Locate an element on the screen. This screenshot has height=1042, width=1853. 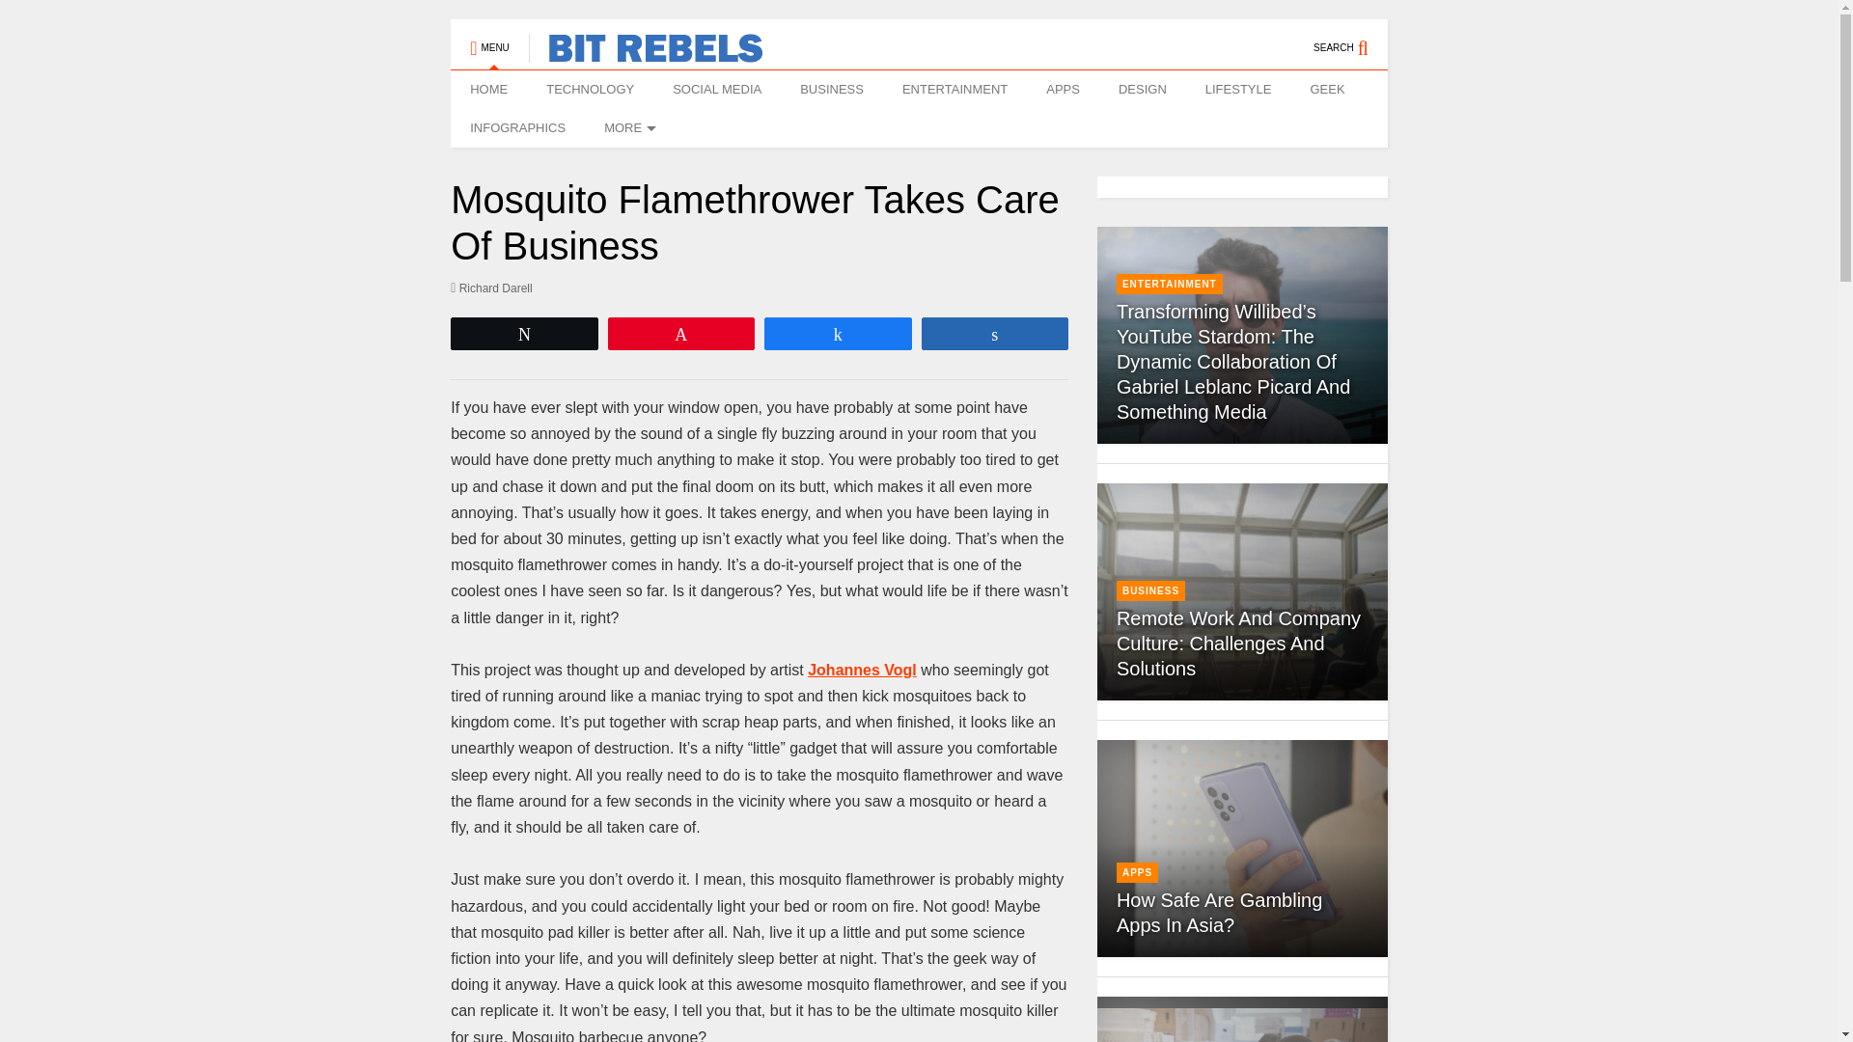
ENTERTAINMENT is located at coordinates (954, 90).